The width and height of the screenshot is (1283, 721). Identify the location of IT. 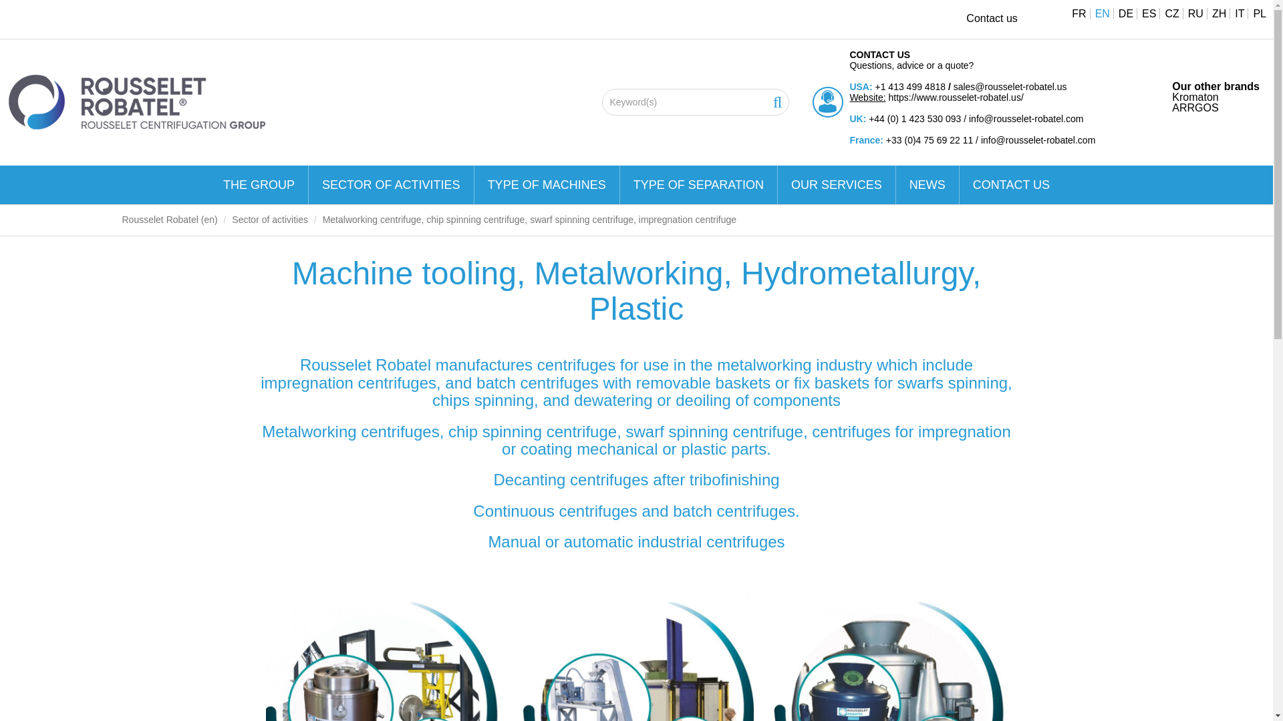
(1235, 13).